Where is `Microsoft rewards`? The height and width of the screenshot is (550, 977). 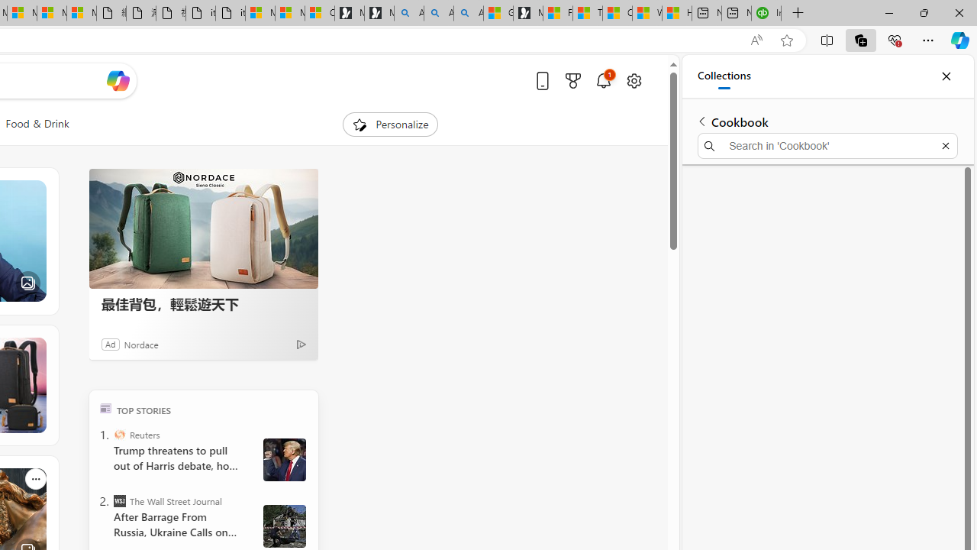
Microsoft rewards is located at coordinates (572, 80).